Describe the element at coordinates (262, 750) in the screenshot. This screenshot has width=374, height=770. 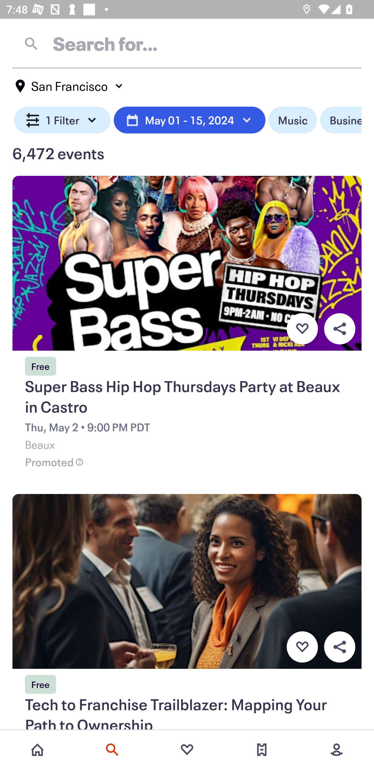
I see `Tickets` at that location.